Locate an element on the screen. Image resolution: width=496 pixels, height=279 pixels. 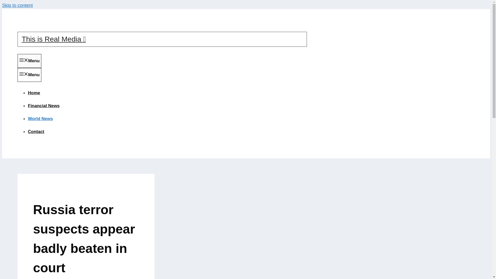
World News is located at coordinates (40, 119).